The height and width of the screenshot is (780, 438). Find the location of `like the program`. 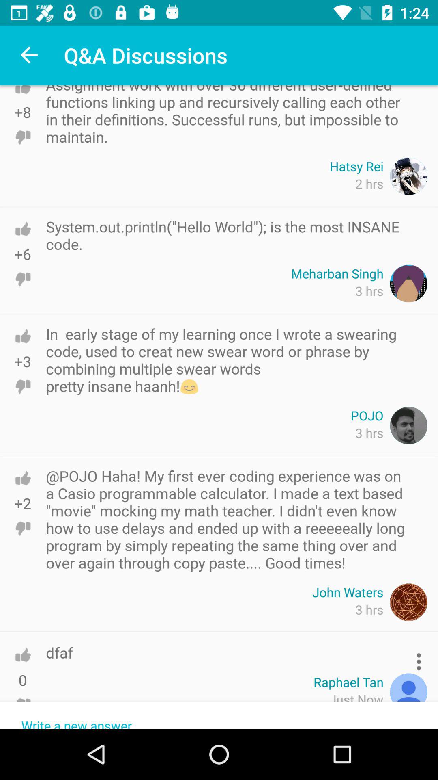

like the program is located at coordinates (23, 478).